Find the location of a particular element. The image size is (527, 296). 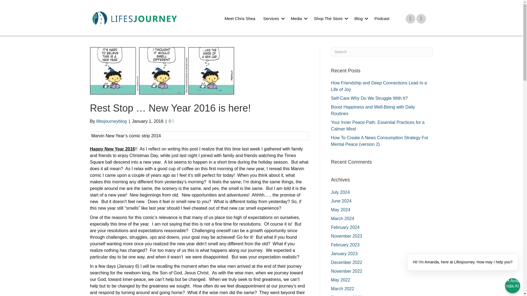

Meet Chris Shea is located at coordinates (240, 19).